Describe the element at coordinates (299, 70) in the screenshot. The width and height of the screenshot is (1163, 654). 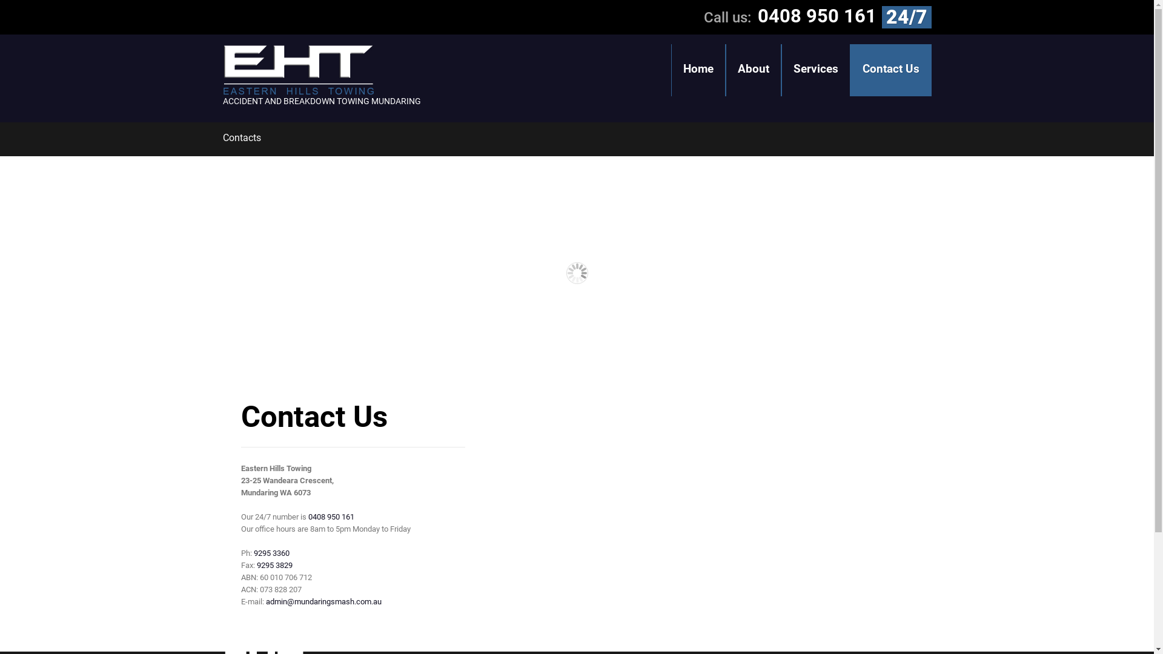
I see `Accident and Breakdown Towing Mundaring` at that location.